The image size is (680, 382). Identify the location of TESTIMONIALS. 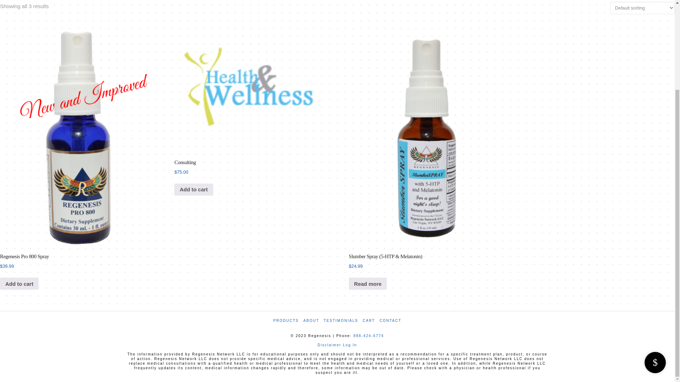
(341, 320).